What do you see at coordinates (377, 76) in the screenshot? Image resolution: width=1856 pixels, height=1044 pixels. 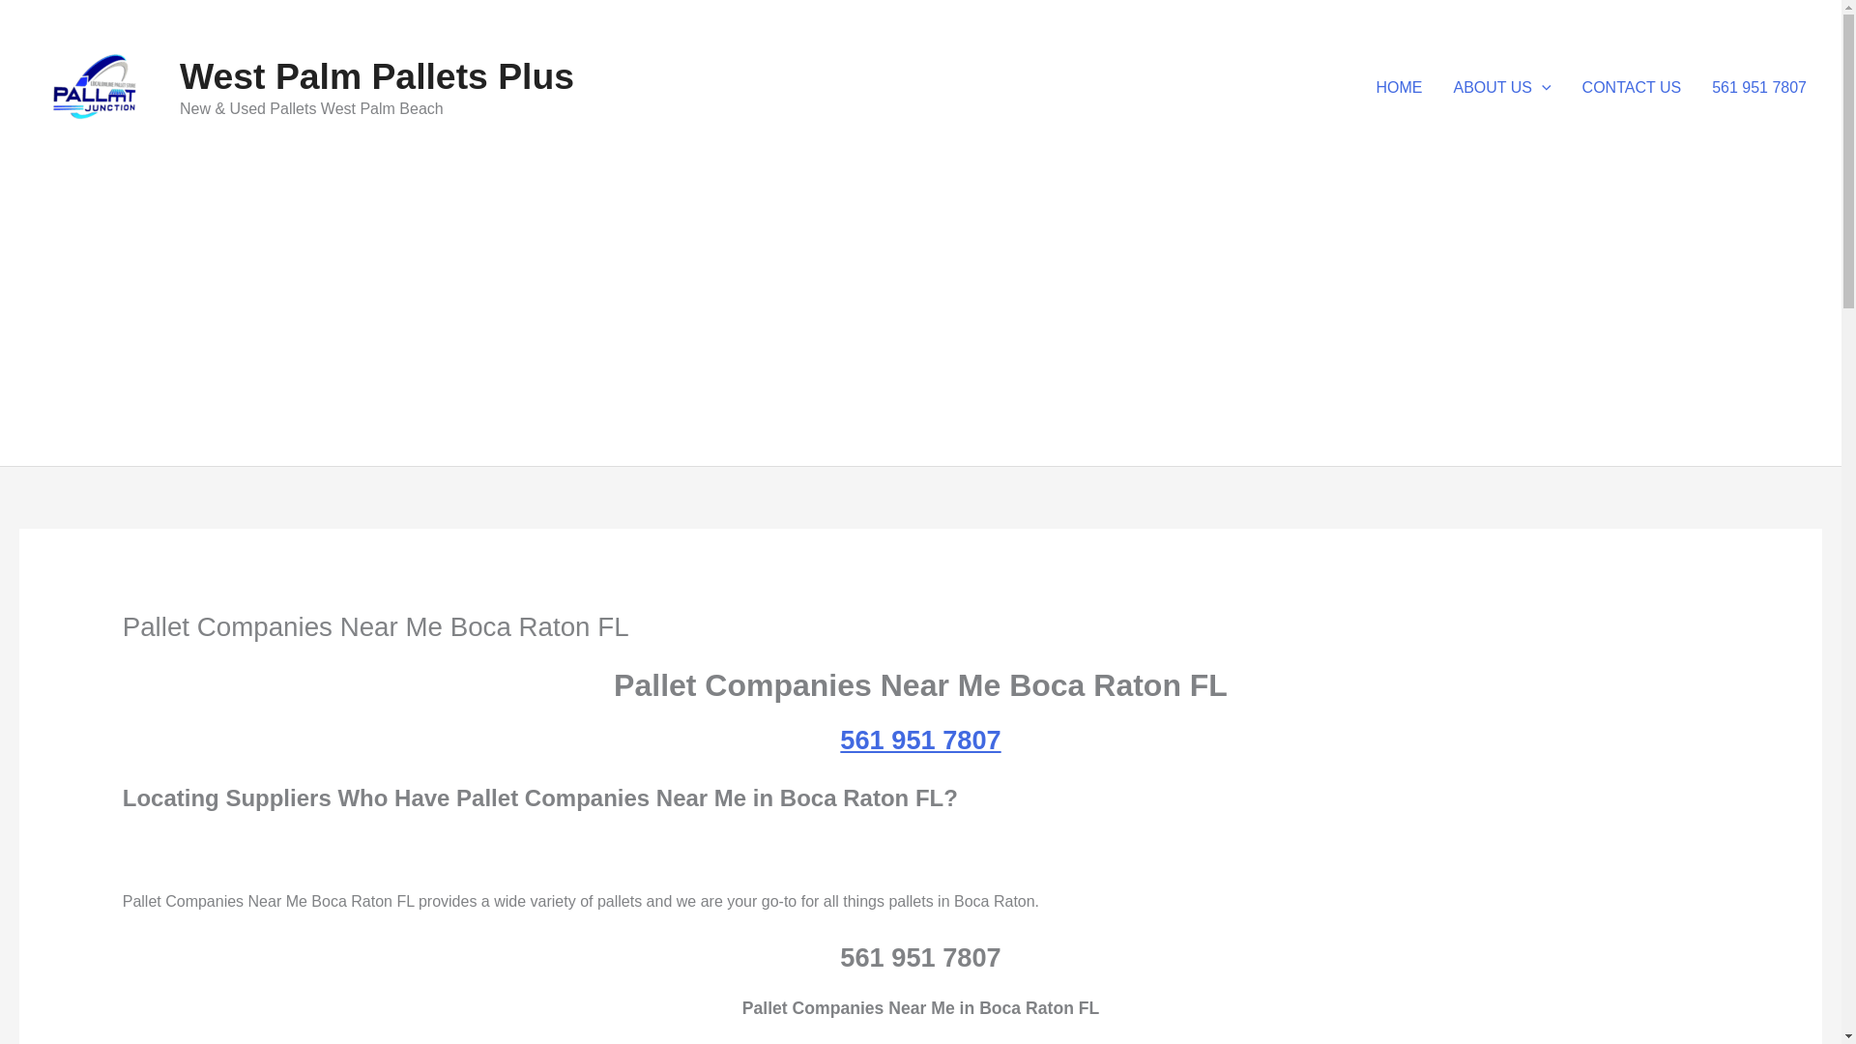 I see `West Palm Pallets Plus` at bounding box center [377, 76].